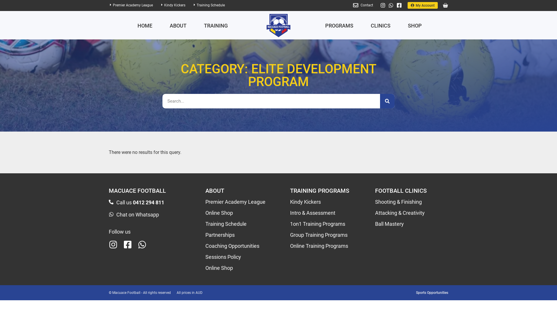 Image resolution: width=557 pixels, height=313 pixels. I want to click on PROGRAMS, so click(339, 26).